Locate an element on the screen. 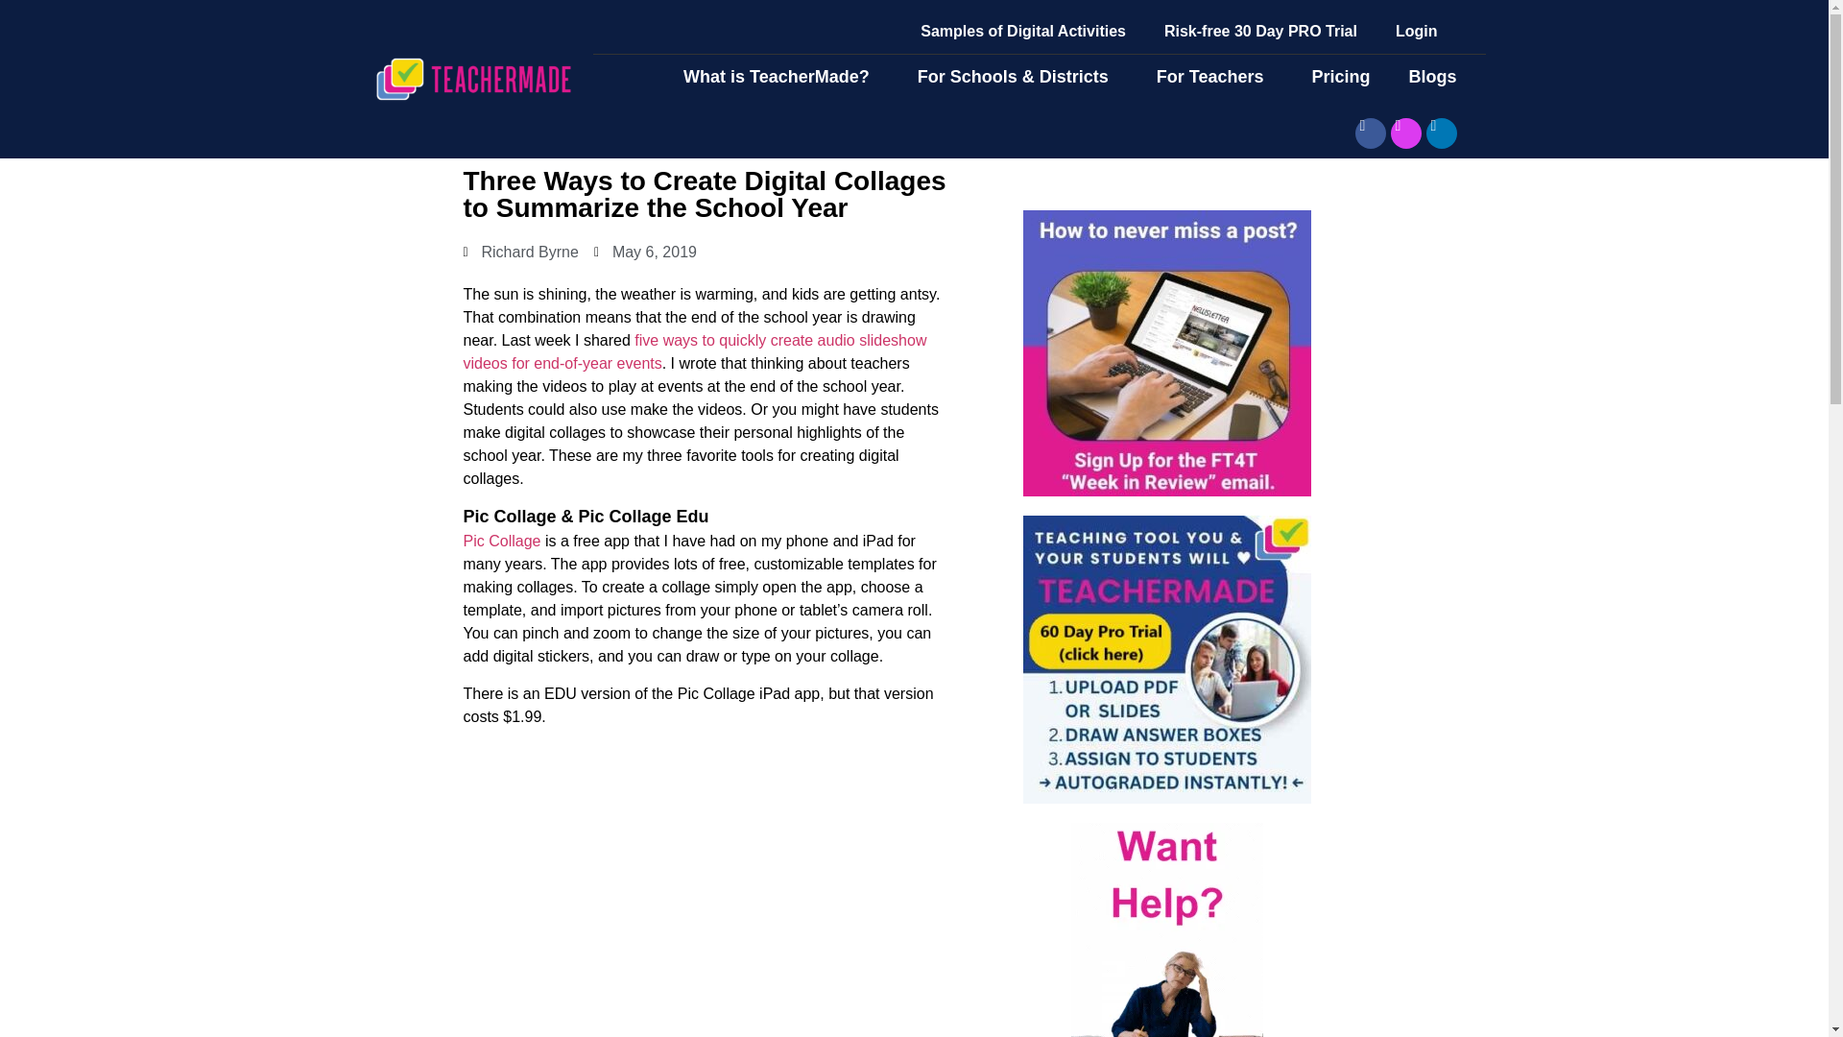  What is TeacherMade? is located at coordinates (781, 77).